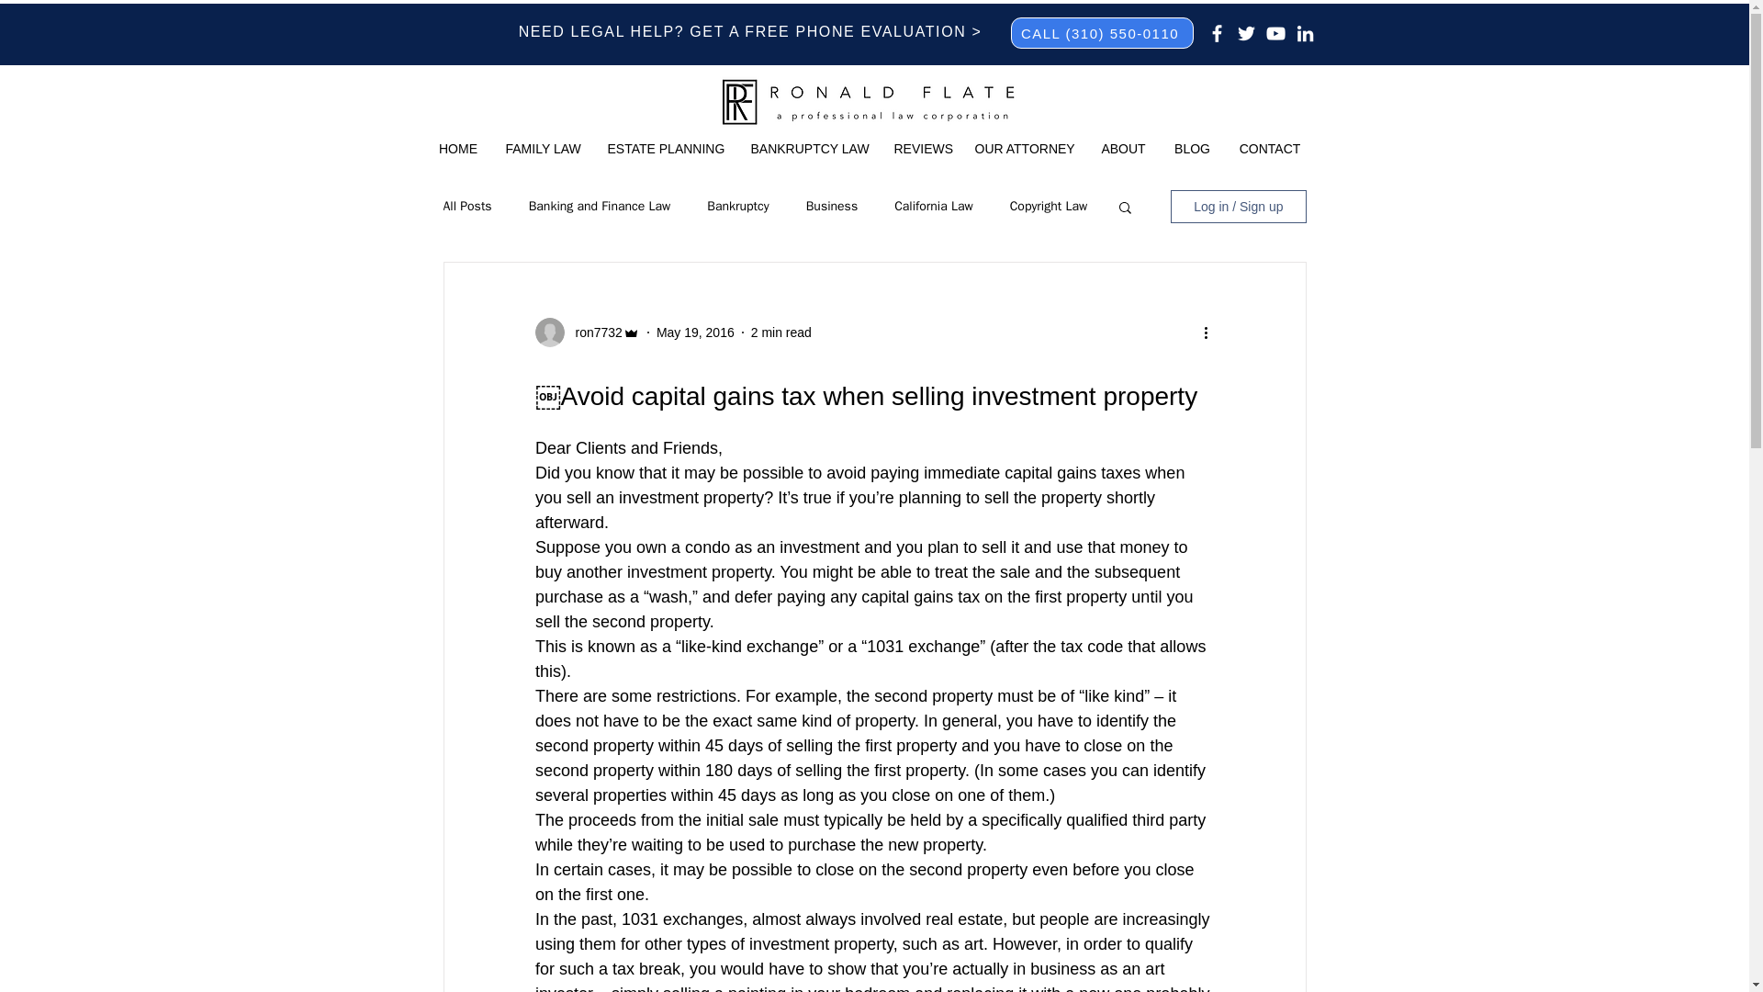  What do you see at coordinates (543, 149) in the screenshot?
I see `FAMILY LAW` at bounding box center [543, 149].